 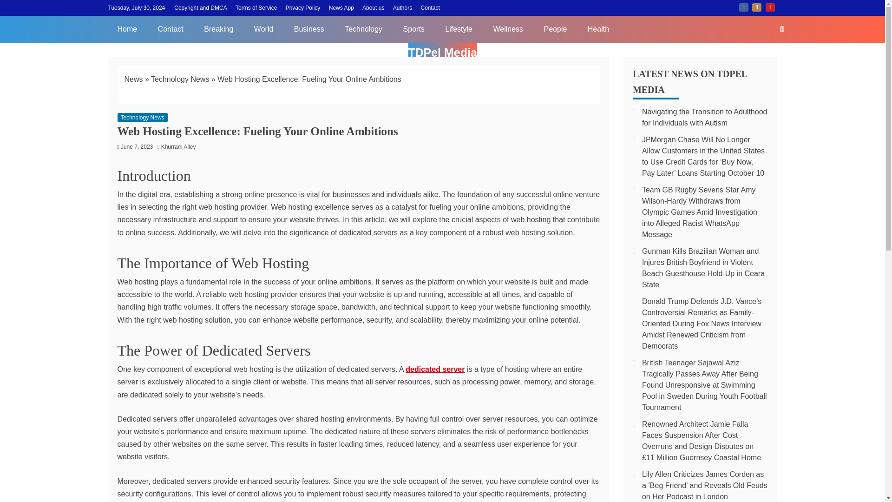 What do you see at coordinates (413, 29) in the screenshot?
I see `Sports` at bounding box center [413, 29].